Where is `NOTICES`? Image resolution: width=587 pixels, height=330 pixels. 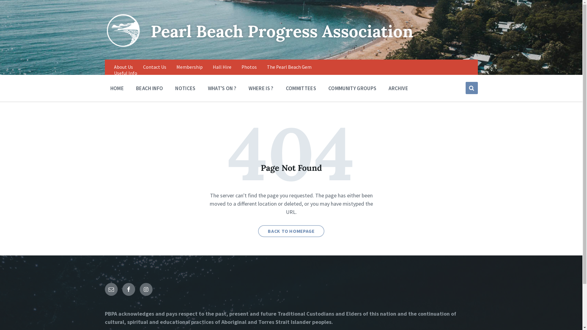
NOTICES is located at coordinates (185, 88).